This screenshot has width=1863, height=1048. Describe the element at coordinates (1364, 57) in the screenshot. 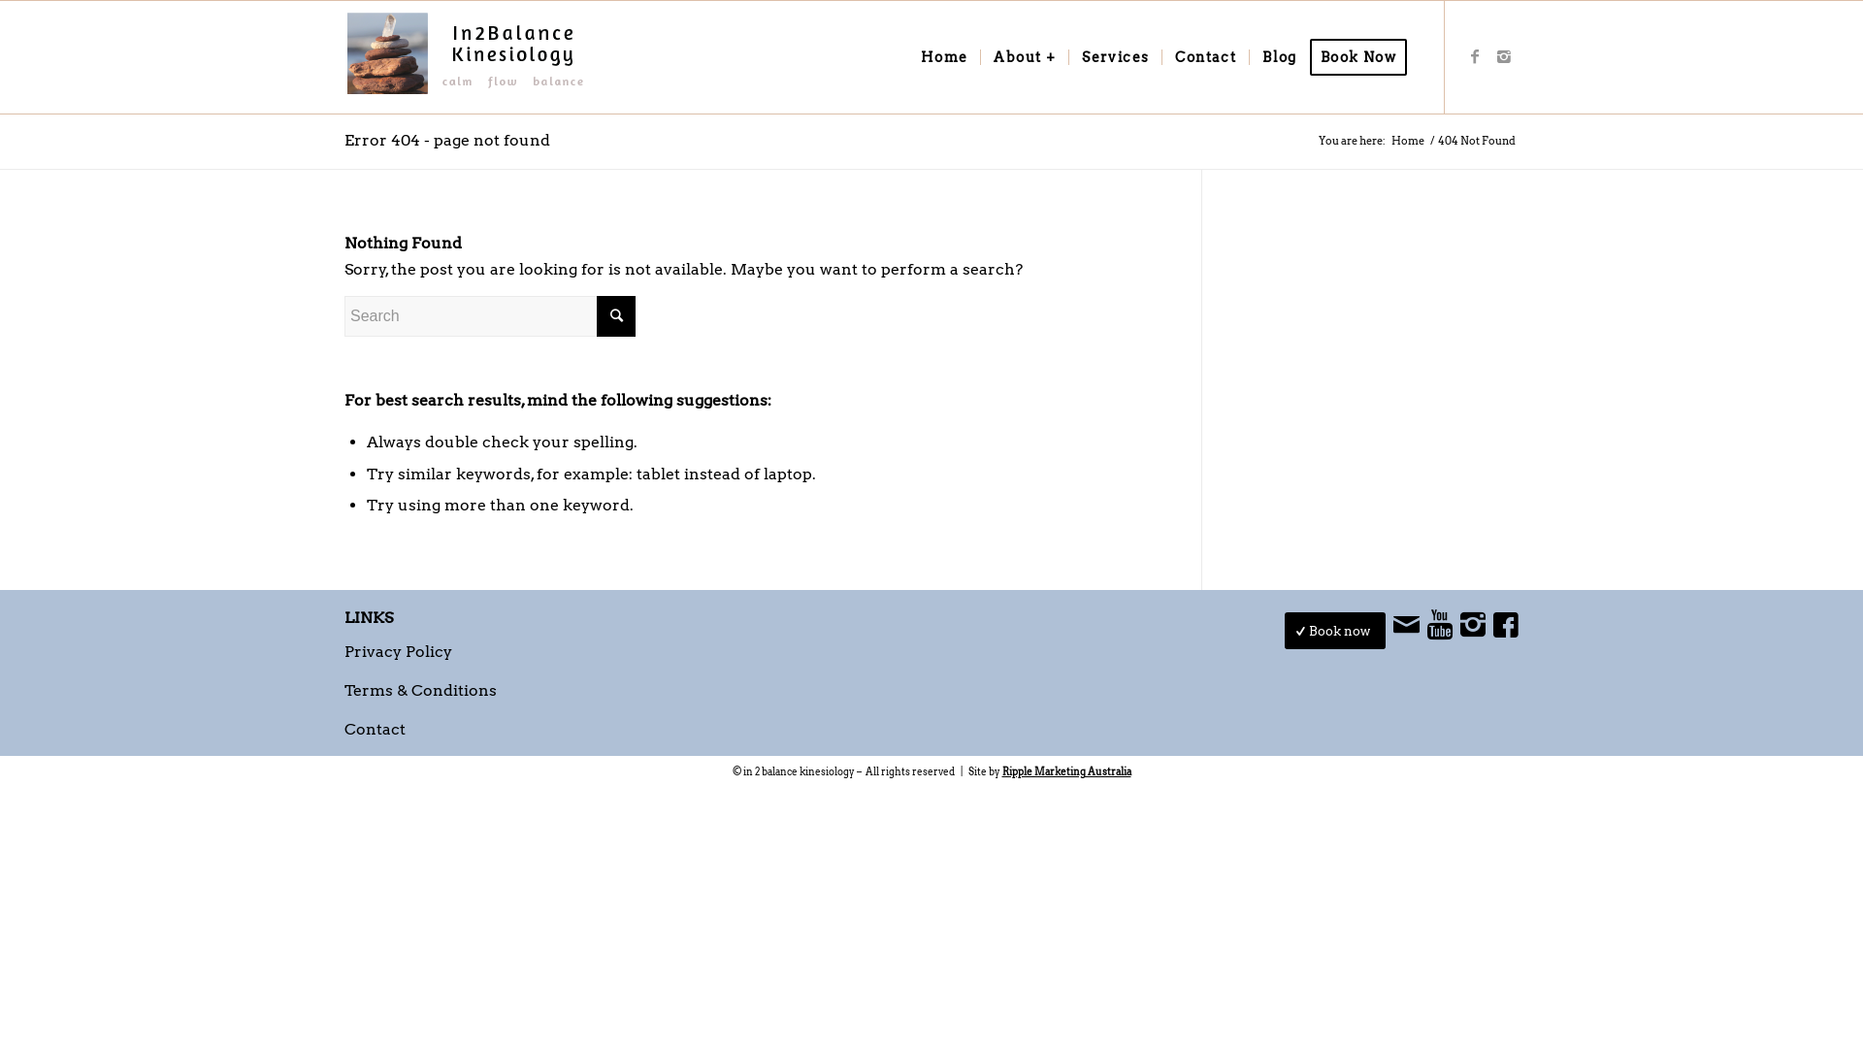

I see `Book Now` at that location.